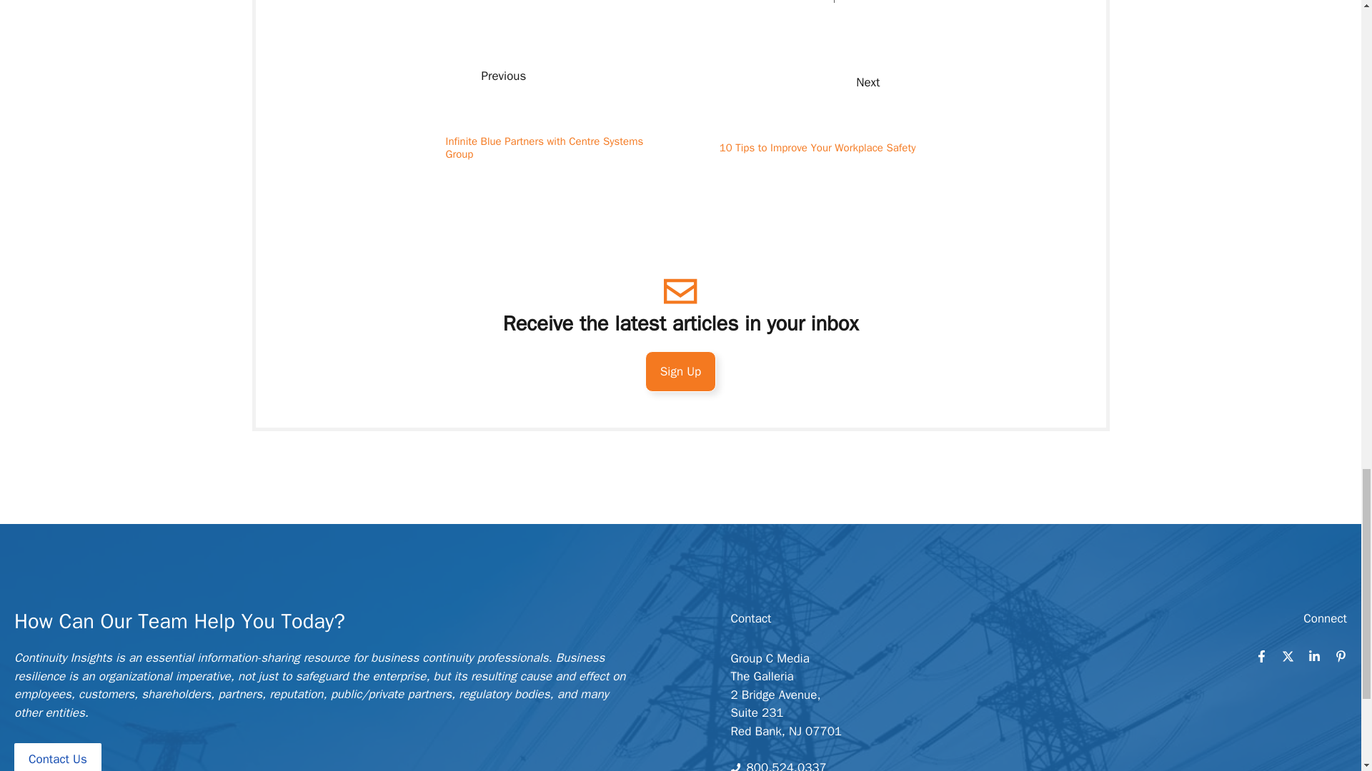 The image size is (1372, 771). What do you see at coordinates (680, 477) in the screenshot?
I see `3rd party ad content` at bounding box center [680, 477].